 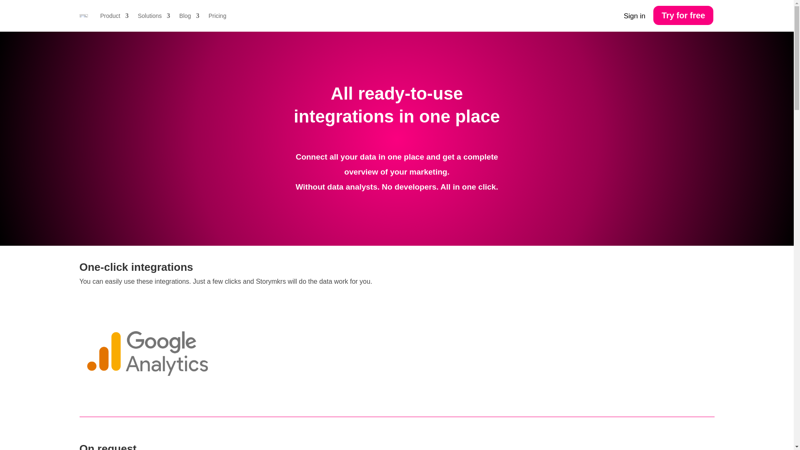 What do you see at coordinates (145, 352) in the screenshot?
I see `Google Analytics` at bounding box center [145, 352].